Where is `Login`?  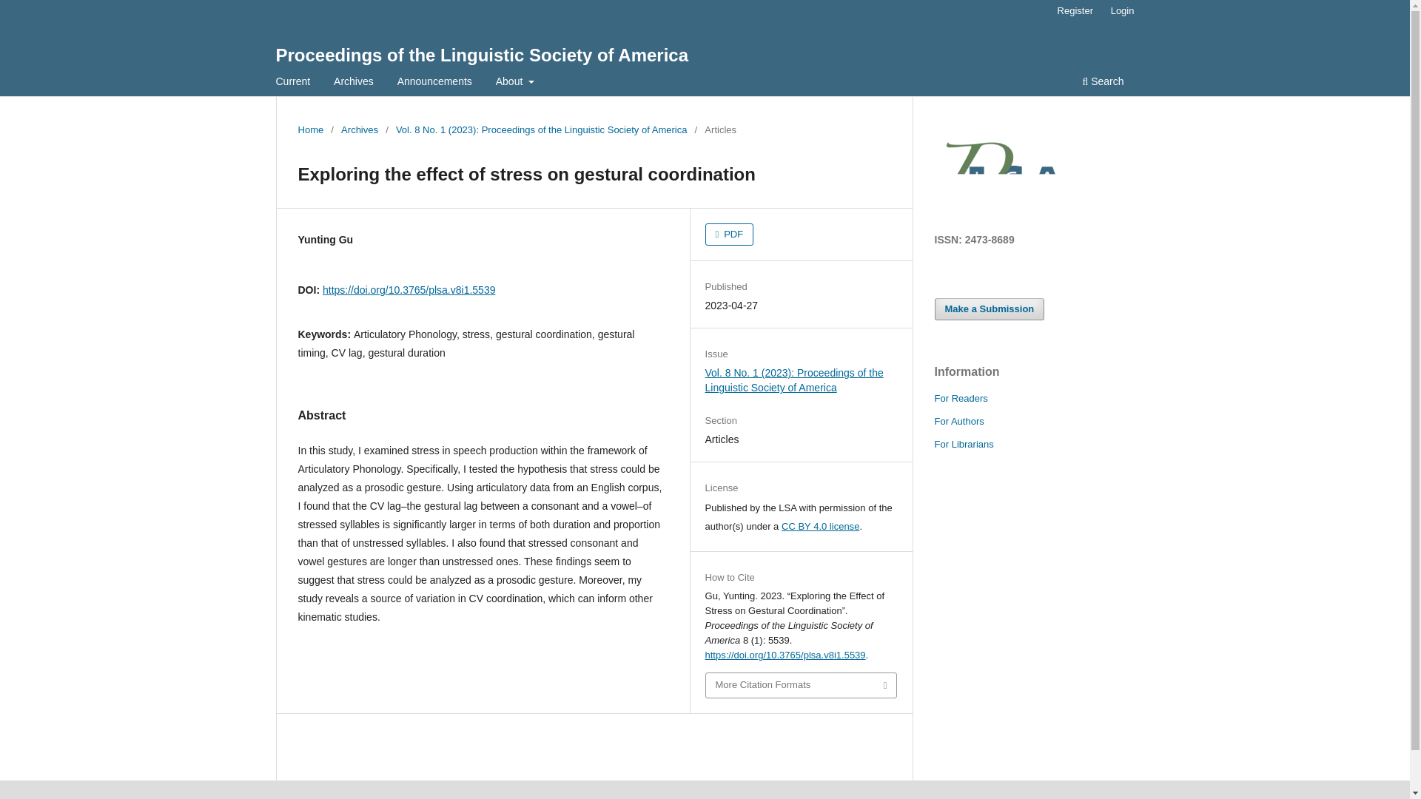
Login is located at coordinates (1123, 11).